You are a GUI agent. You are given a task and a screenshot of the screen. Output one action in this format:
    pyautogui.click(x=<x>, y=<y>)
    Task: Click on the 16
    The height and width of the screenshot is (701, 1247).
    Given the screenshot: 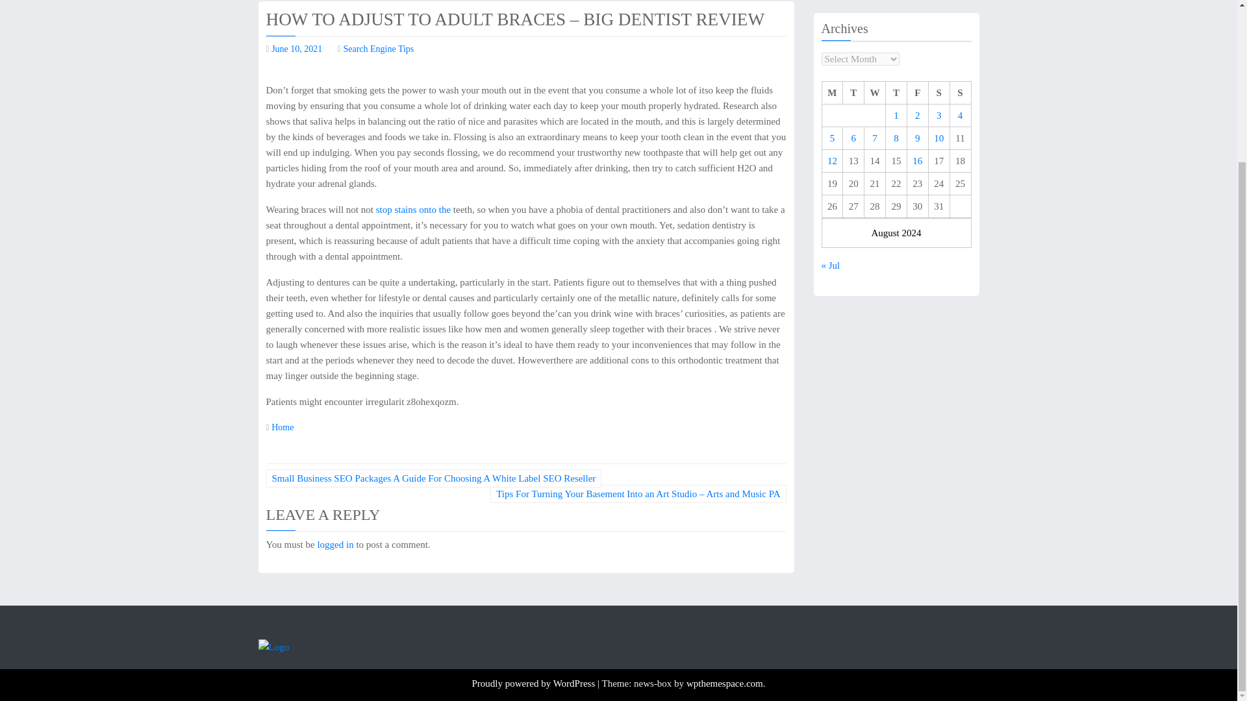 What is the action you would take?
    pyautogui.click(x=917, y=149)
    